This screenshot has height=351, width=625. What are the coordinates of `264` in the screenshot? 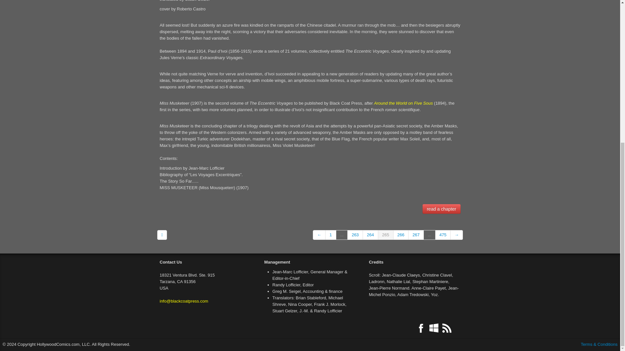 It's located at (370, 235).